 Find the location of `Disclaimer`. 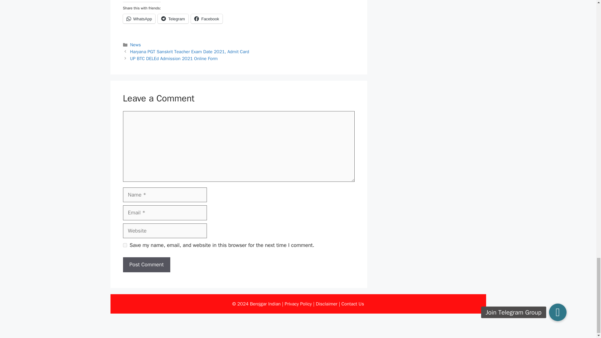

Disclaimer is located at coordinates (326, 304).